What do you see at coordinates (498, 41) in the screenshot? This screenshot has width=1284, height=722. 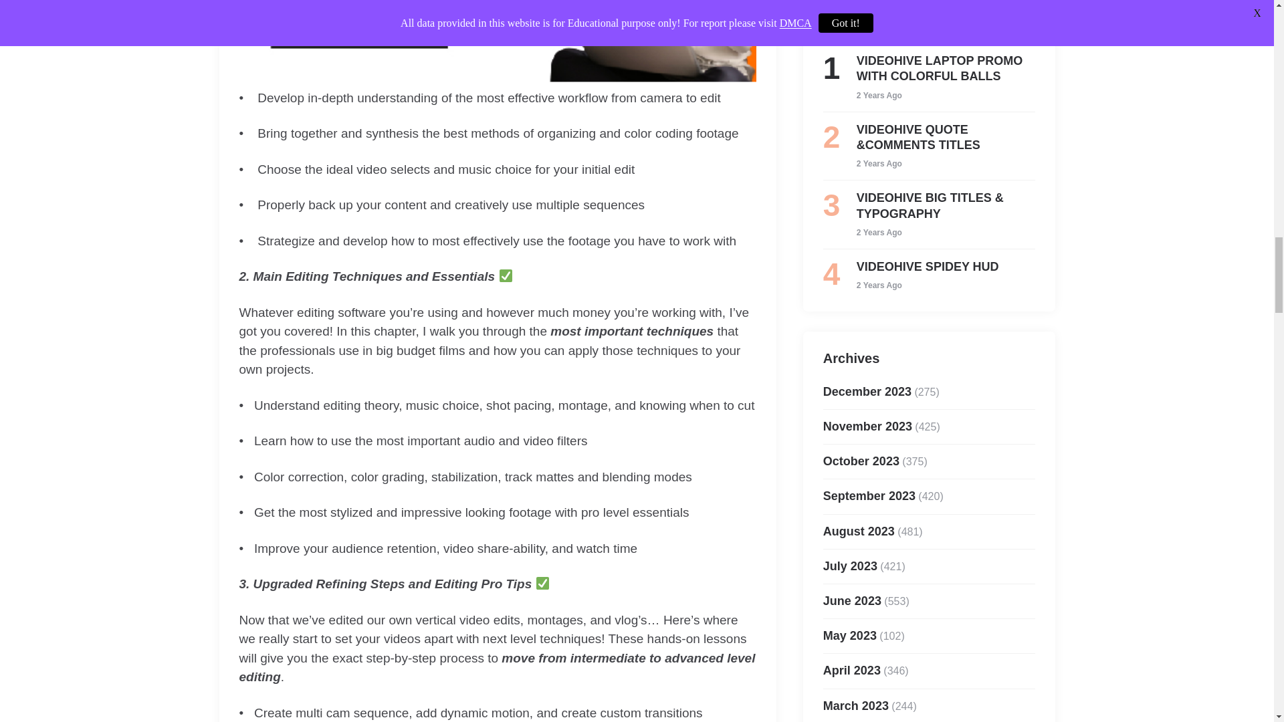 I see `Video Editing Masterclass: Edit Your Videos Like a Pro! 86` at bounding box center [498, 41].